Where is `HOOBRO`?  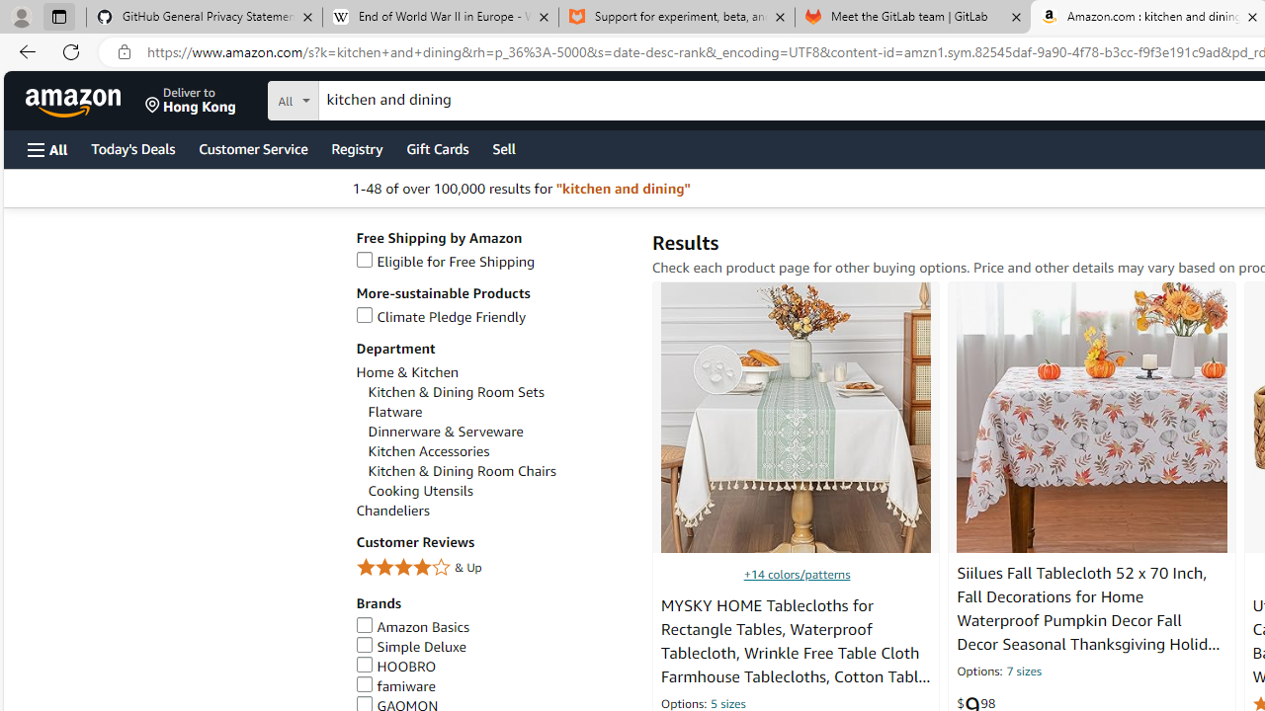
HOOBRO is located at coordinates (395, 666).